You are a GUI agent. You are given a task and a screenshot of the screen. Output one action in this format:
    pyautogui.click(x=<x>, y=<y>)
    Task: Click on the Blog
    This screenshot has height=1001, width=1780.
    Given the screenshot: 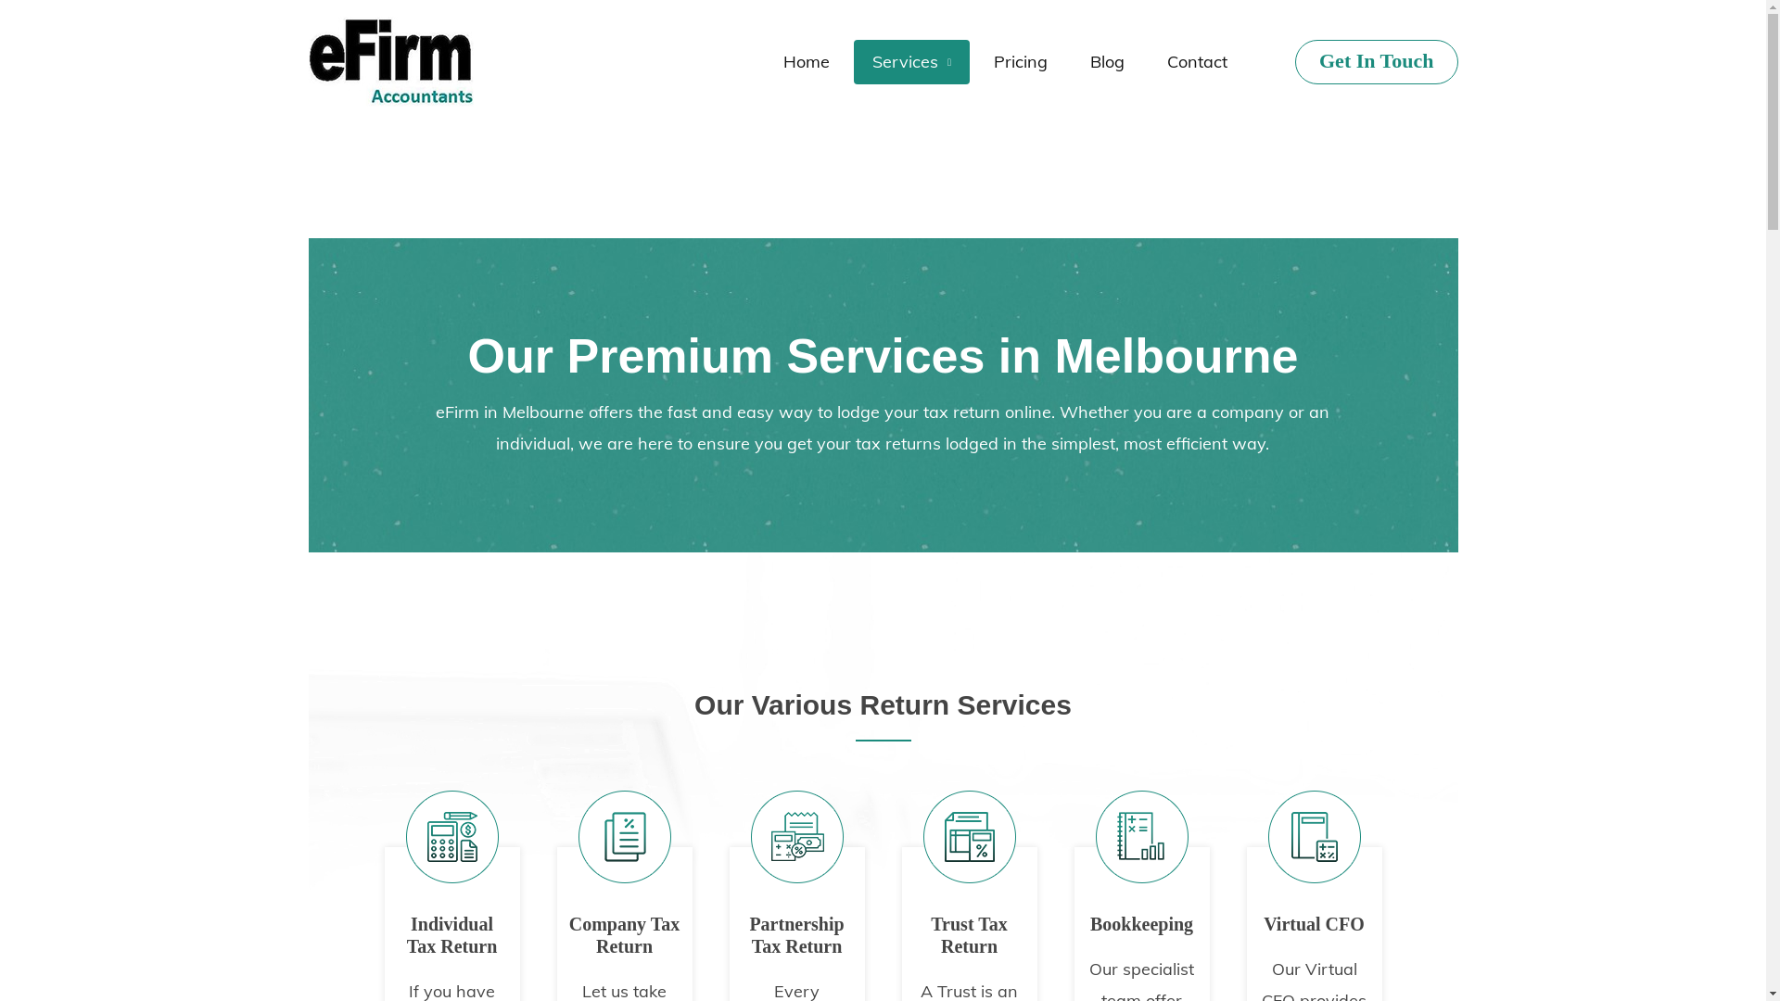 What is the action you would take?
    pyautogui.click(x=1107, y=61)
    